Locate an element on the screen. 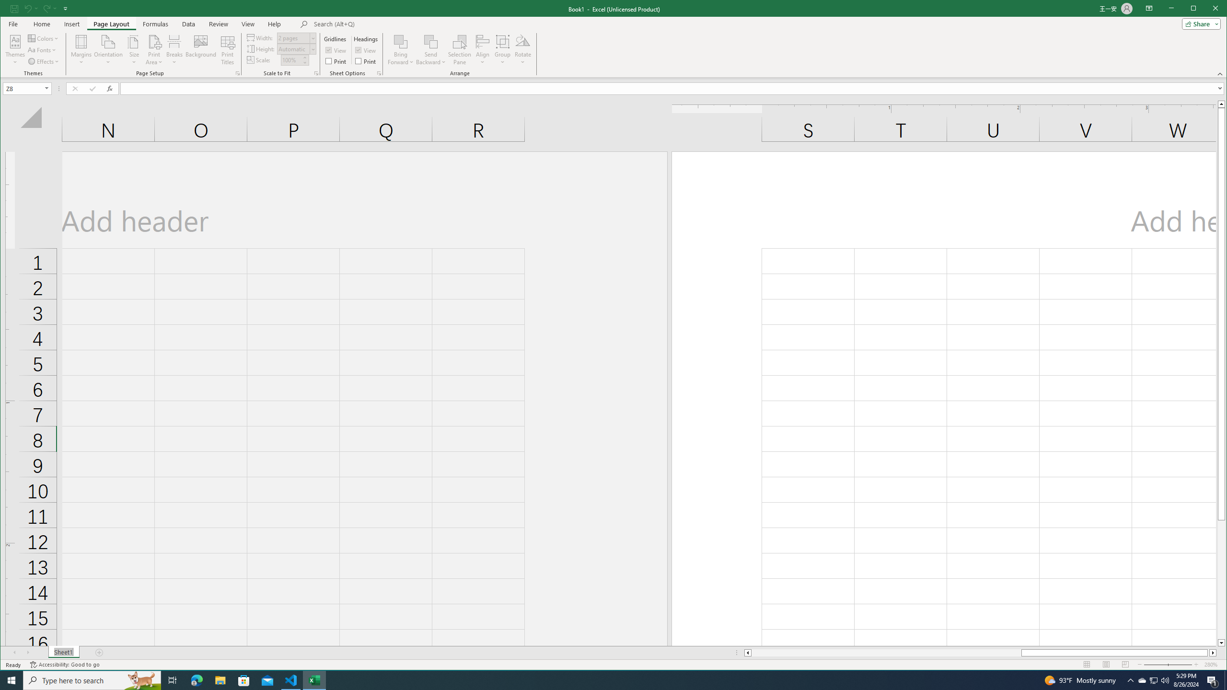 The width and height of the screenshot is (1227, 690). Send Backward is located at coordinates (430, 50).